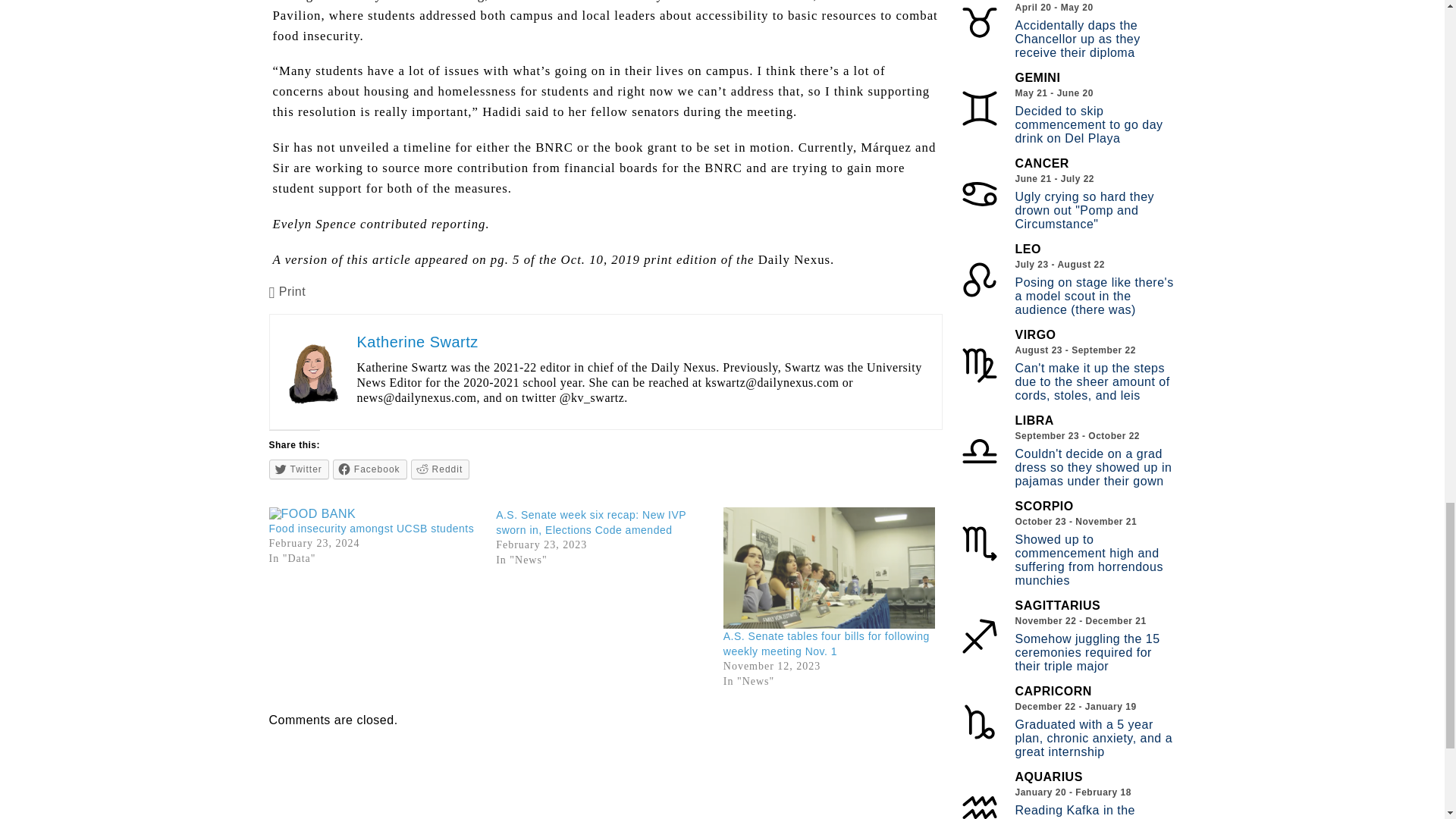 This screenshot has height=819, width=1456. Describe the element at coordinates (370, 469) in the screenshot. I see `Click to share on Facebook` at that location.